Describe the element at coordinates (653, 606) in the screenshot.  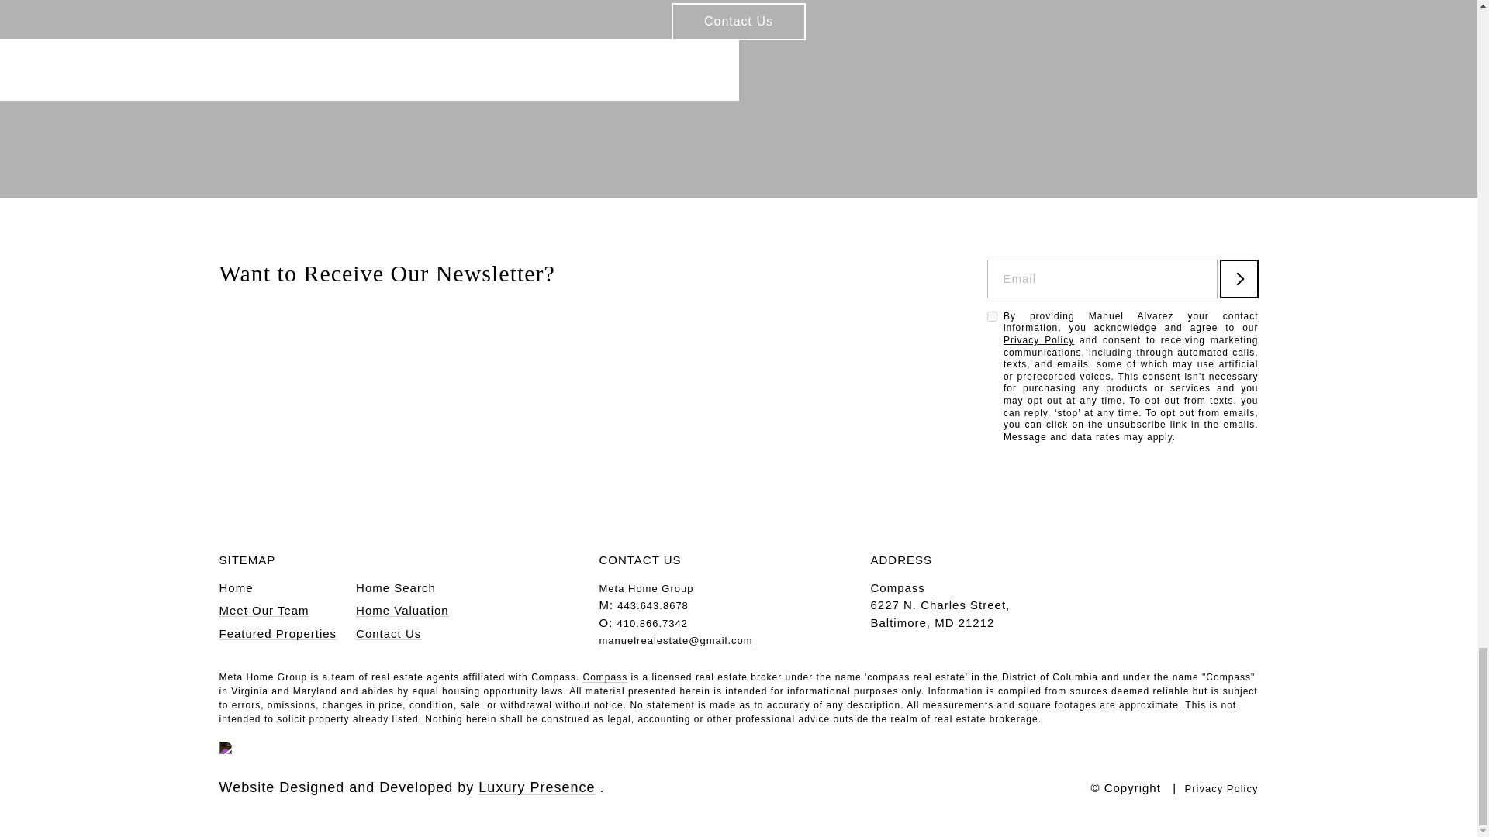
I see `tel:4436438678` at that location.